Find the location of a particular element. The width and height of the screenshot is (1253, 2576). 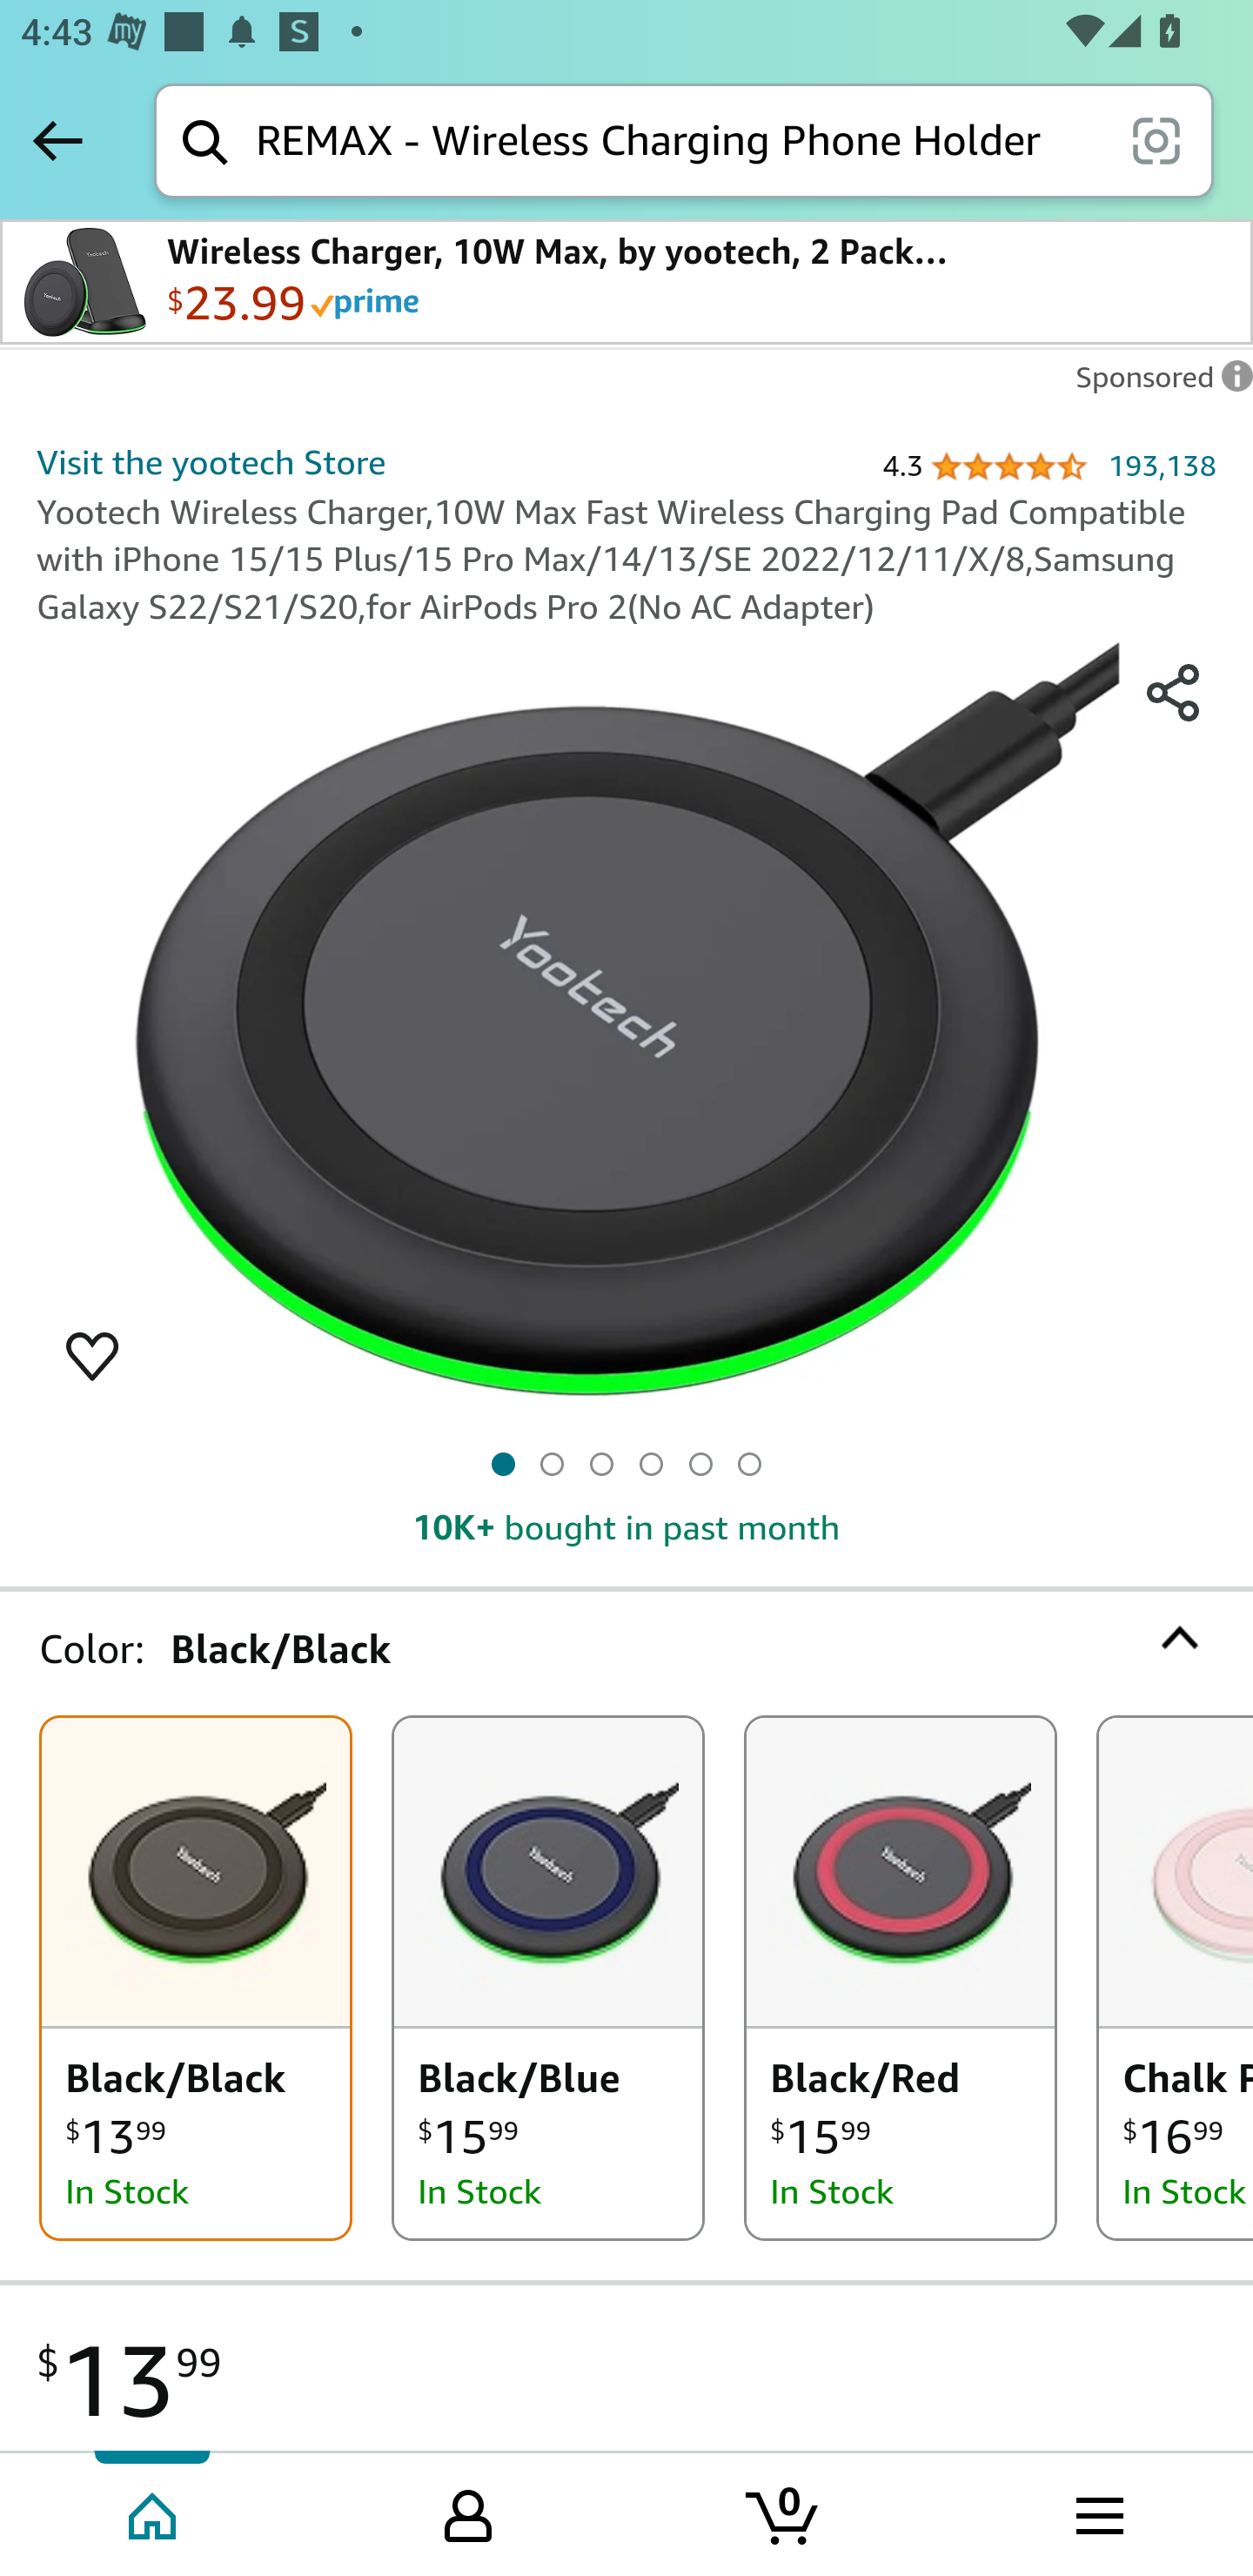

Black/Blue $15.99 In Stock is located at coordinates (548, 1978).